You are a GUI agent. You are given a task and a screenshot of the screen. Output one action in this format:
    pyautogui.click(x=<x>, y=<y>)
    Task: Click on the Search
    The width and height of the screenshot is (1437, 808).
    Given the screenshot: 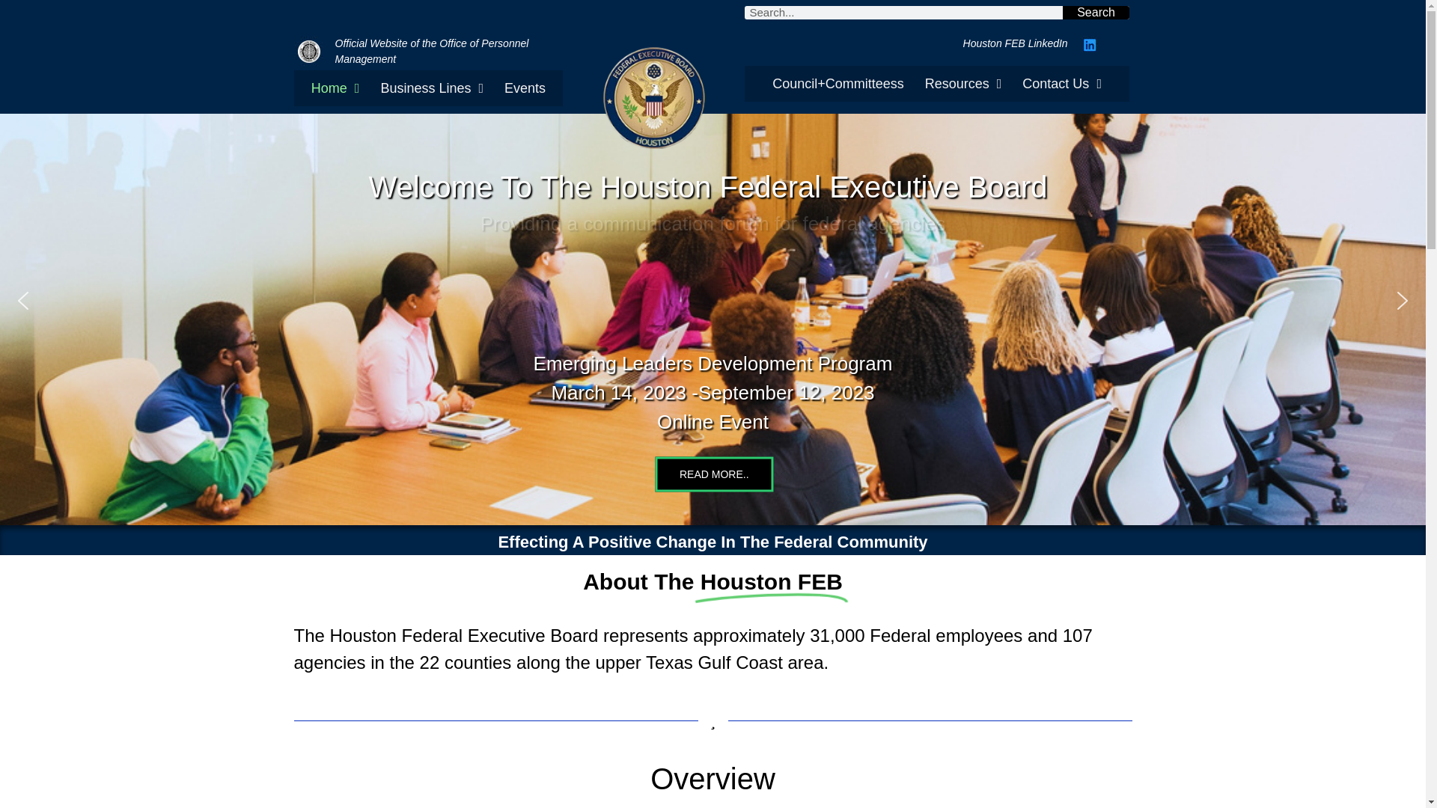 What is the action you would take?
    pyautogui.click(x=1096, y=12)
    